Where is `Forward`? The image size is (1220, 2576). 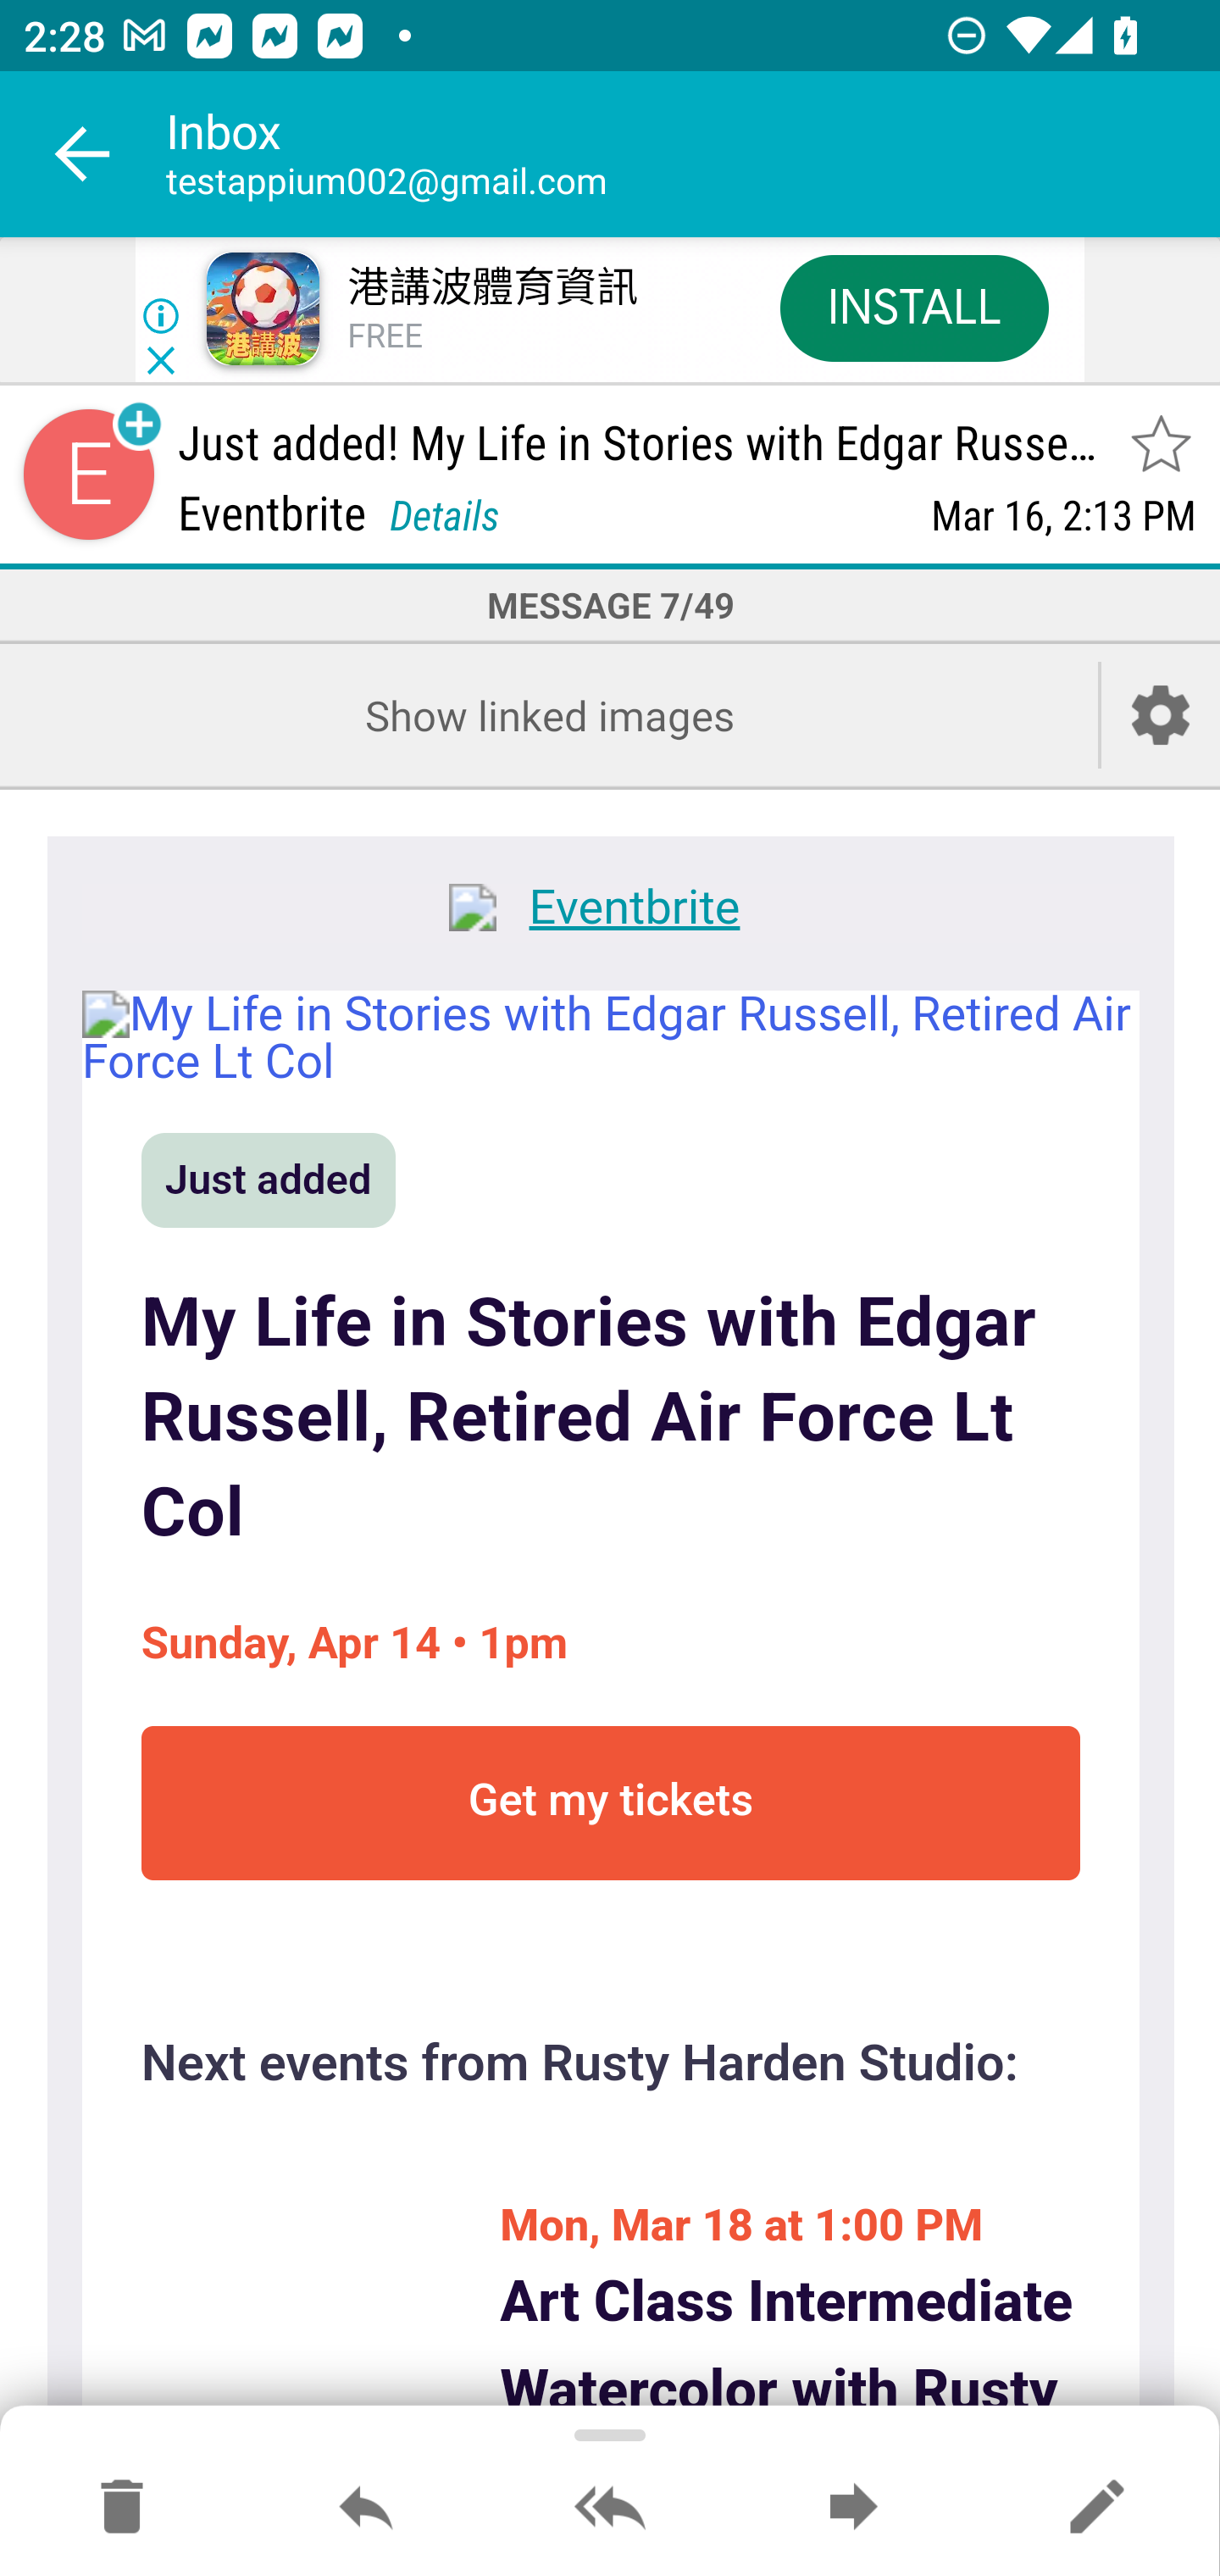
Forward is located at coordinates (853, 2508).